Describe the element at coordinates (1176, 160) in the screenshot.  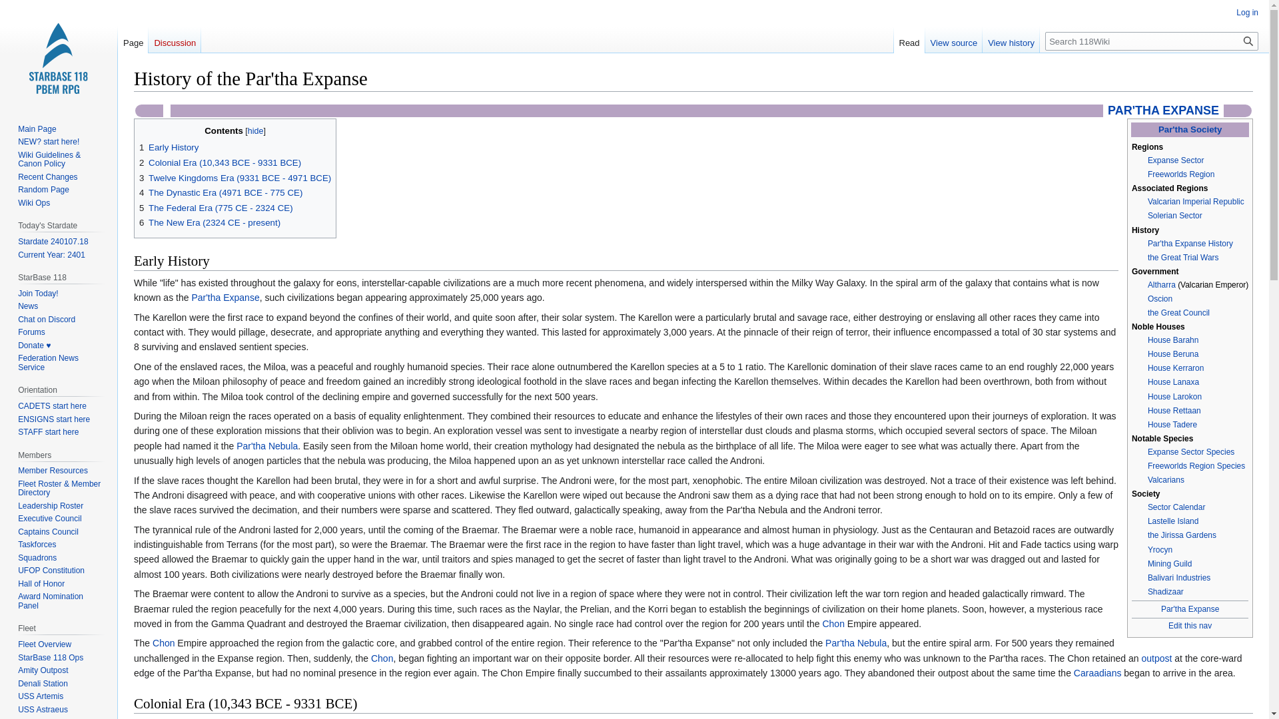
I see `Expanse Sector` at that location.